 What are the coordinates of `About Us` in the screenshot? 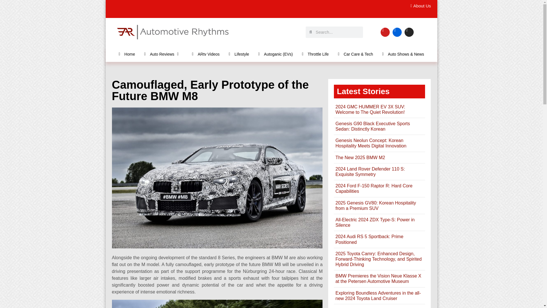 It's located at (419, 6).